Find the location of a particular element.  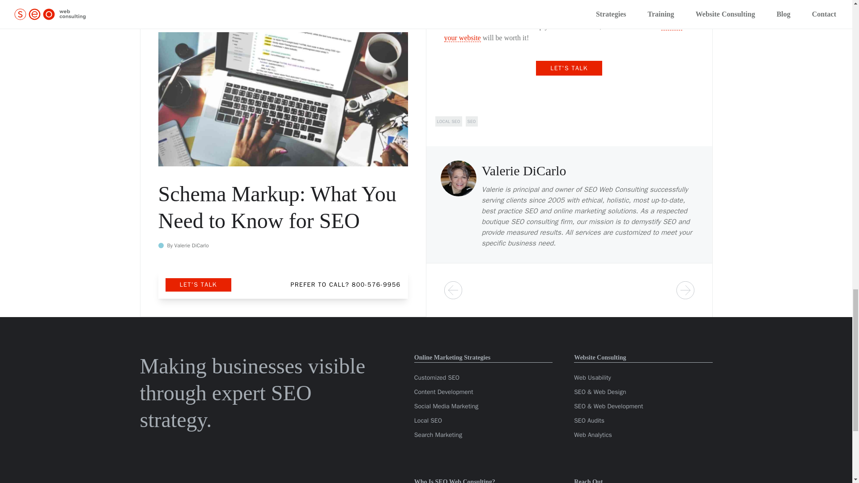

Search Marketing is located at coordinates (438, 435).